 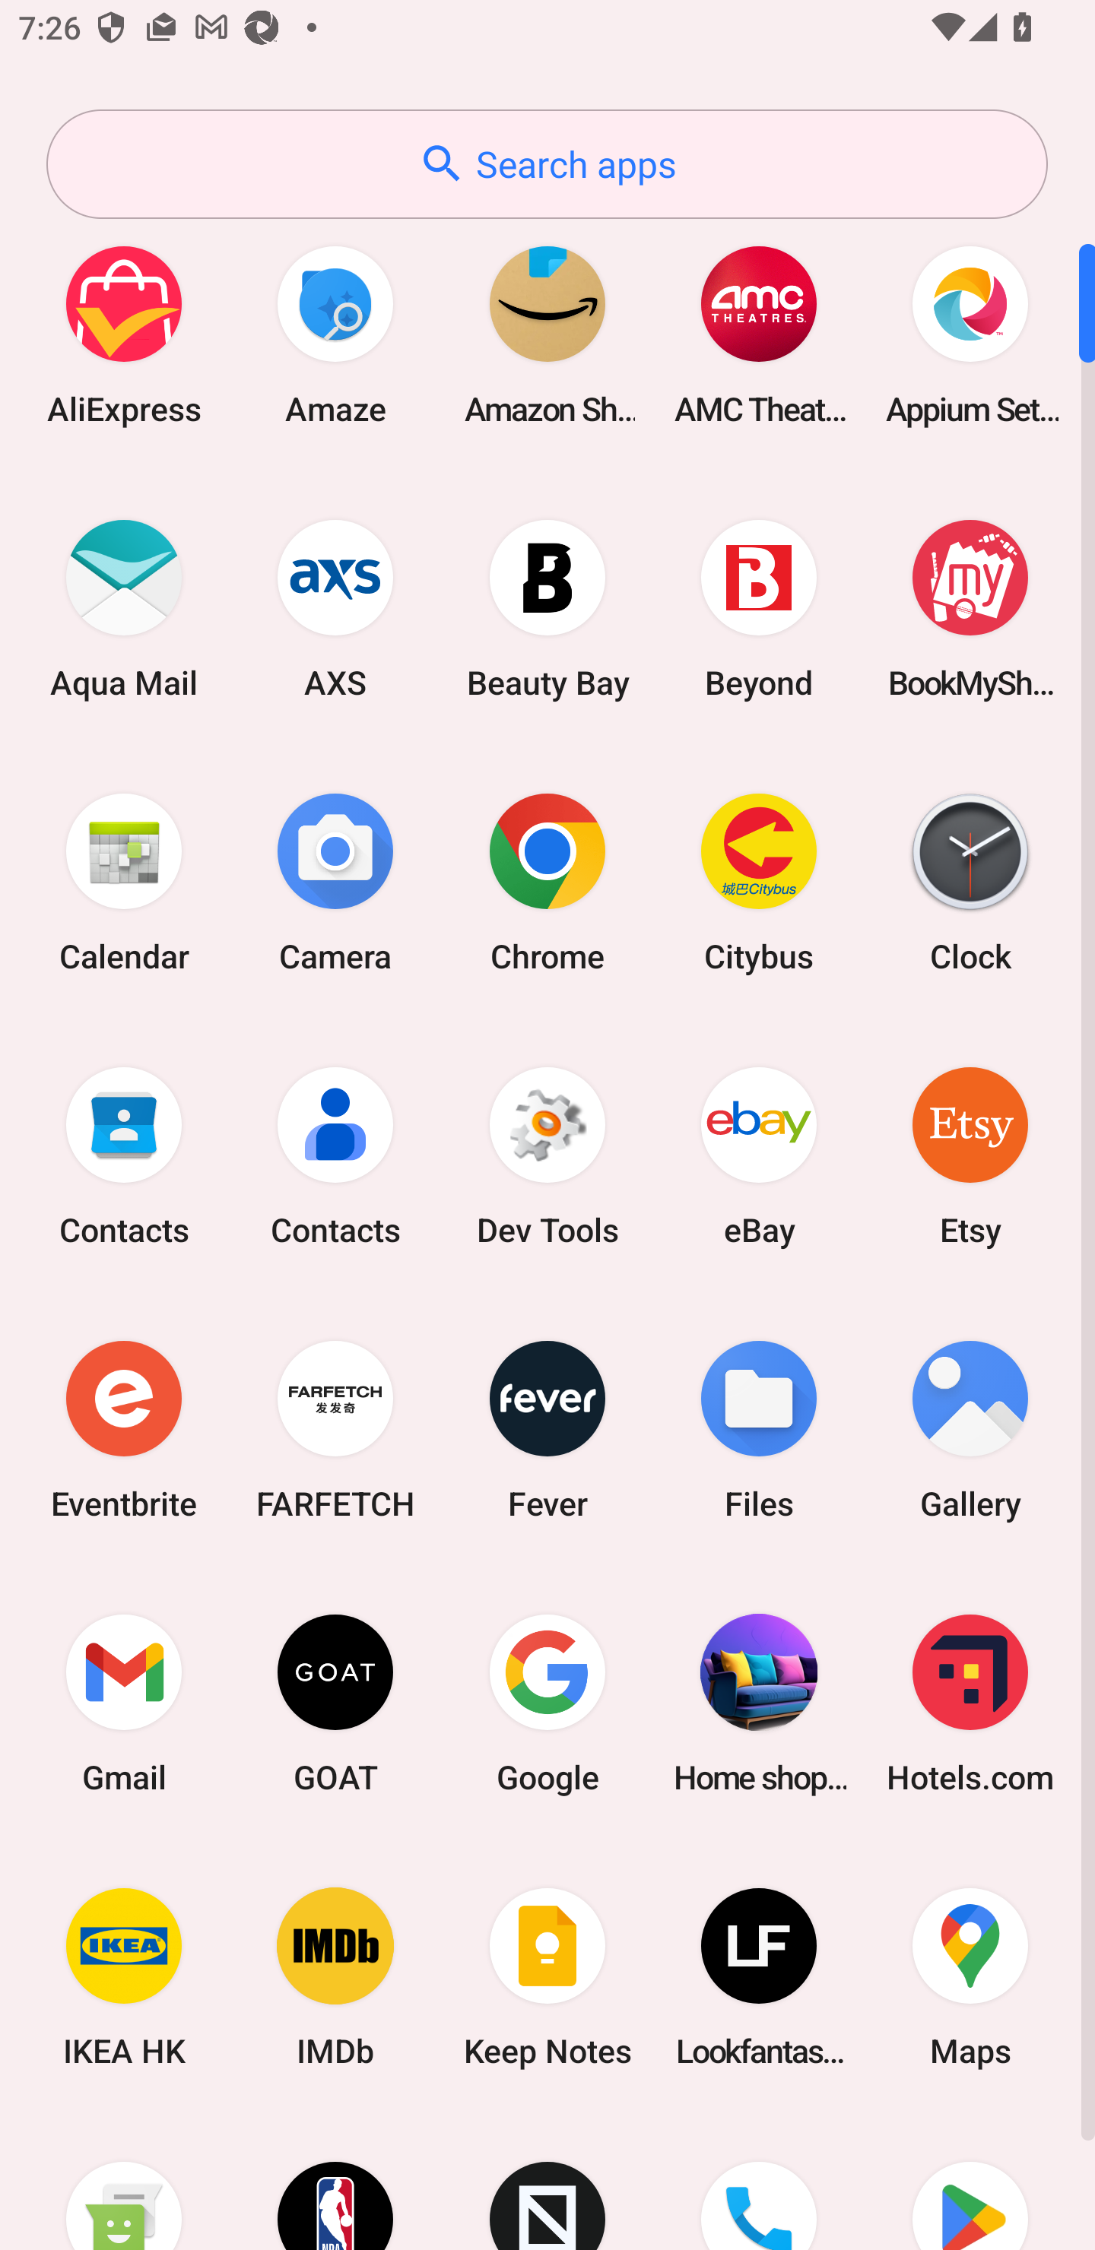 What do you see at coordinates (124, 1703) in the screenshot?
I see `Gmail` at bounding box center [124, 1703].